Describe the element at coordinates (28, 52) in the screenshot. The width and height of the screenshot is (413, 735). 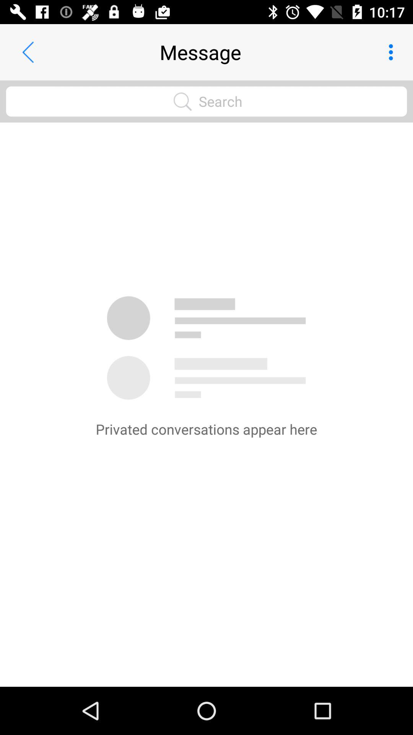
I see `open item to the left of the message` at that location.